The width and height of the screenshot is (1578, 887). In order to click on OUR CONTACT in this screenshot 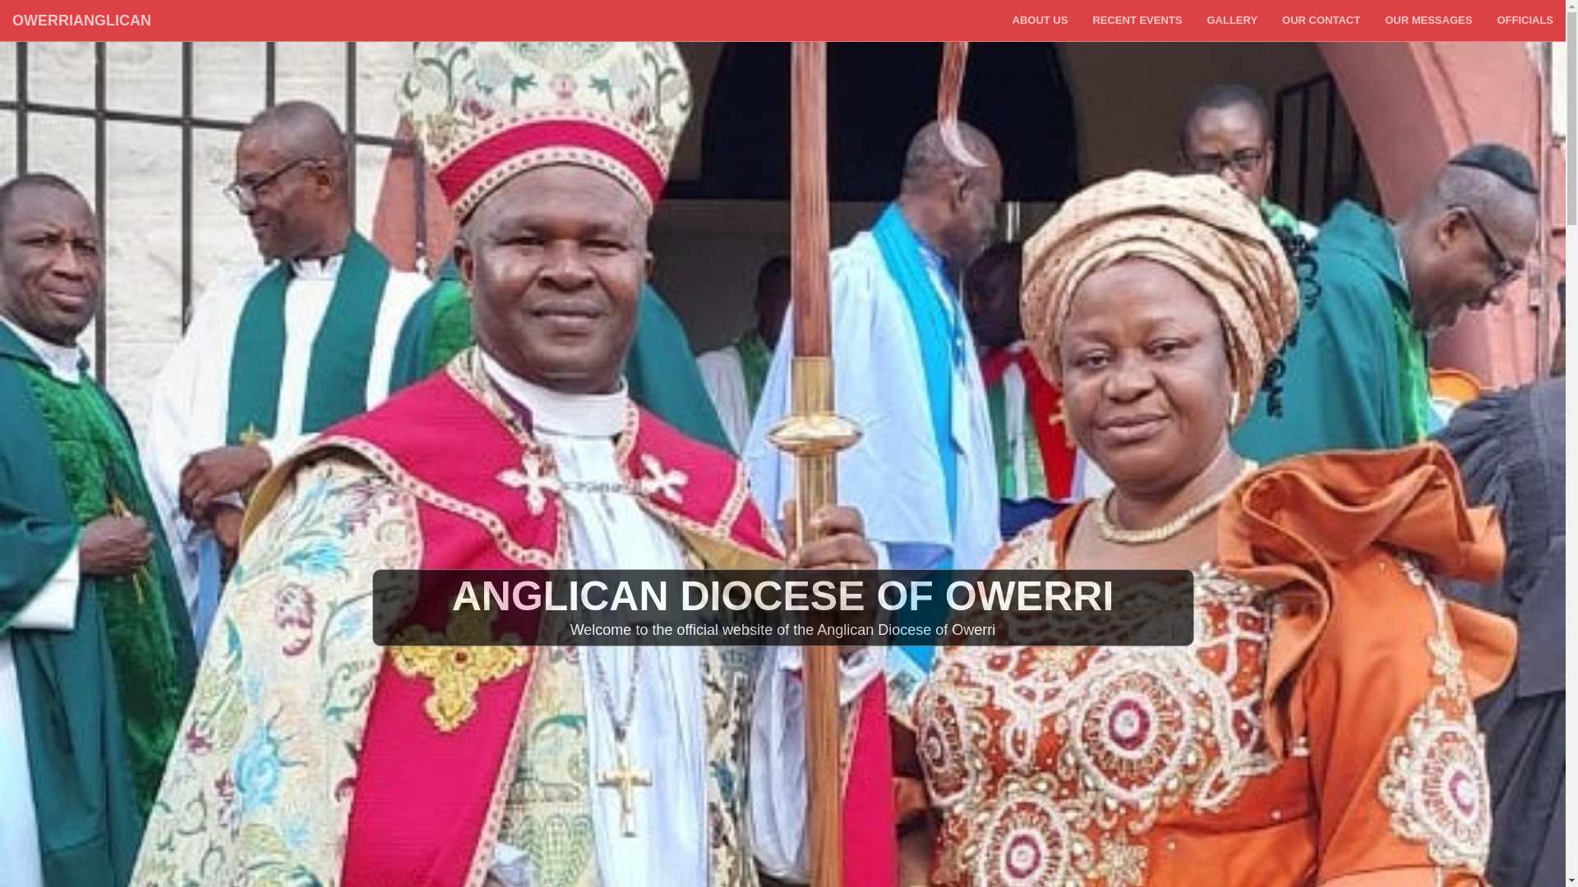, I will do `click(1322, 20)`.